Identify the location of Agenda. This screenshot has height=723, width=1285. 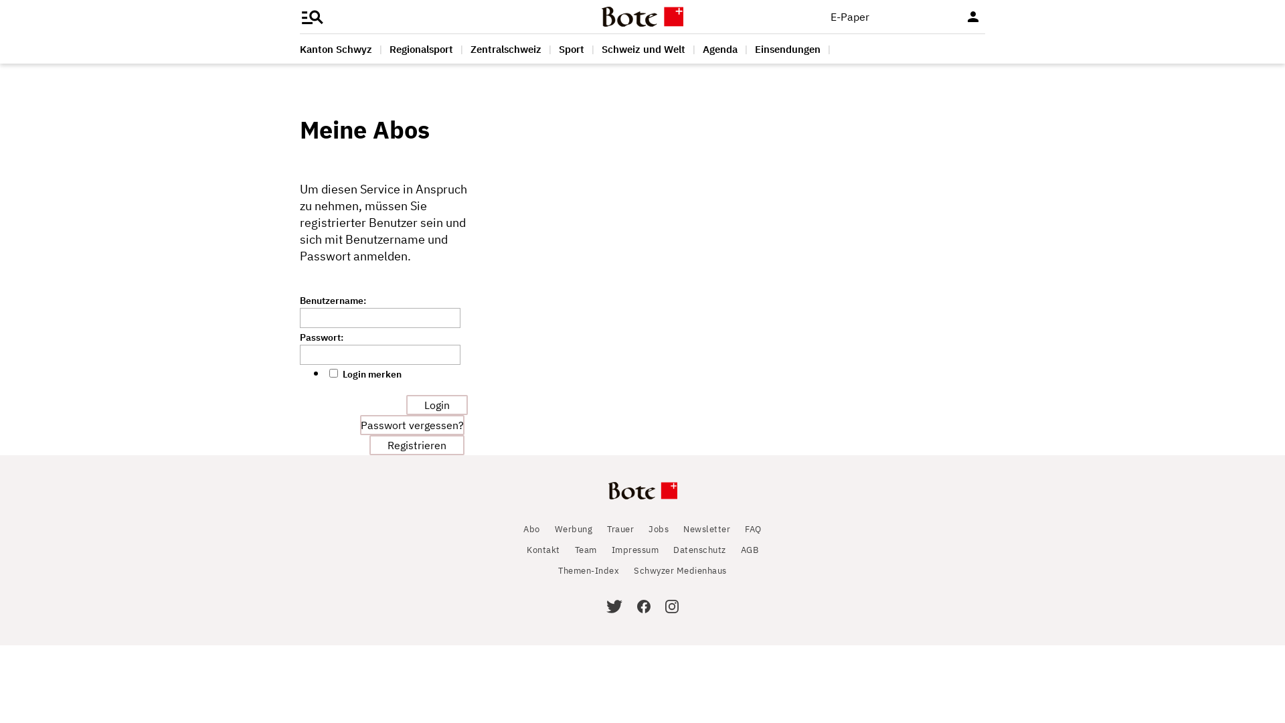
(720, 48).